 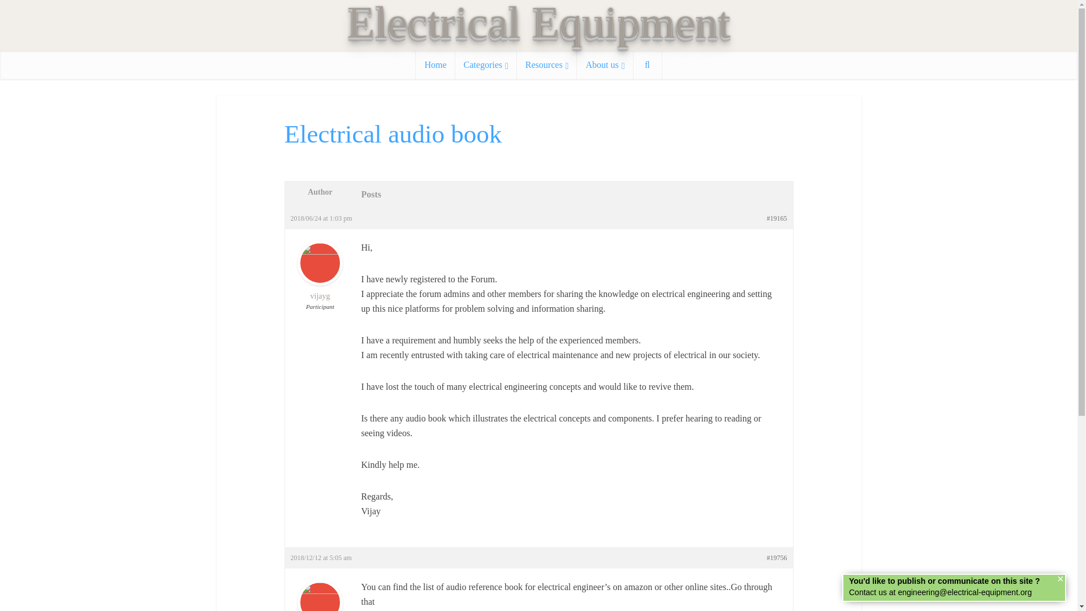 What do you see at coordinates (605, 64) in the screenshot?
I see `About us` at bounding box center [605, 64].